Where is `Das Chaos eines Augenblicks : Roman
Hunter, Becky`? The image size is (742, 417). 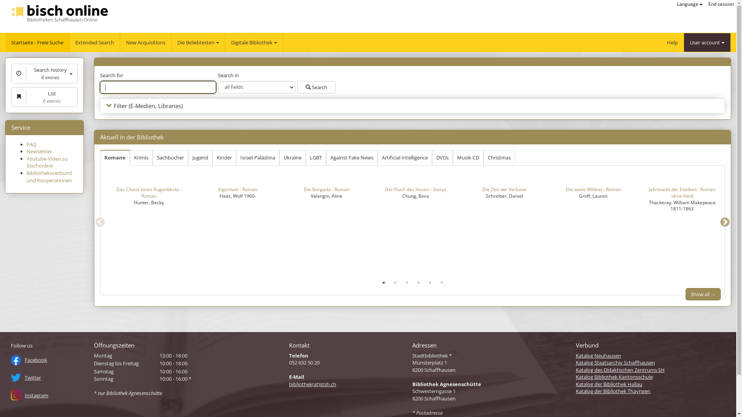 Das Chaos eines Augenblicks : Roman
Hunter, Becky is located at coordinates (149, 191).